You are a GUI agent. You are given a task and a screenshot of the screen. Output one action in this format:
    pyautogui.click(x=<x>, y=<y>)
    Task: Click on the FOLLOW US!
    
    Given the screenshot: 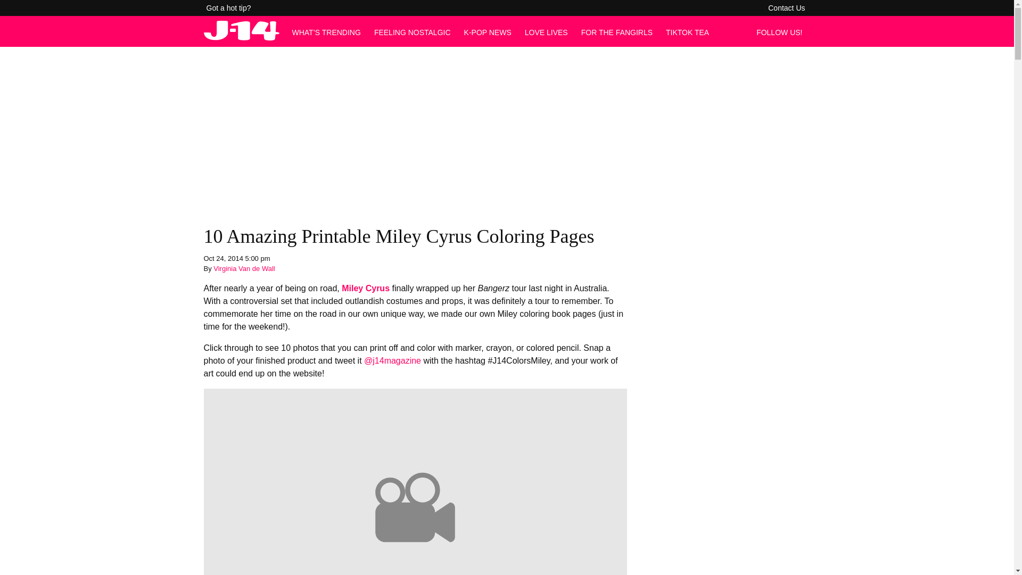 What is the action you would take?
    pyautogui.click(x=782, y=32)
    